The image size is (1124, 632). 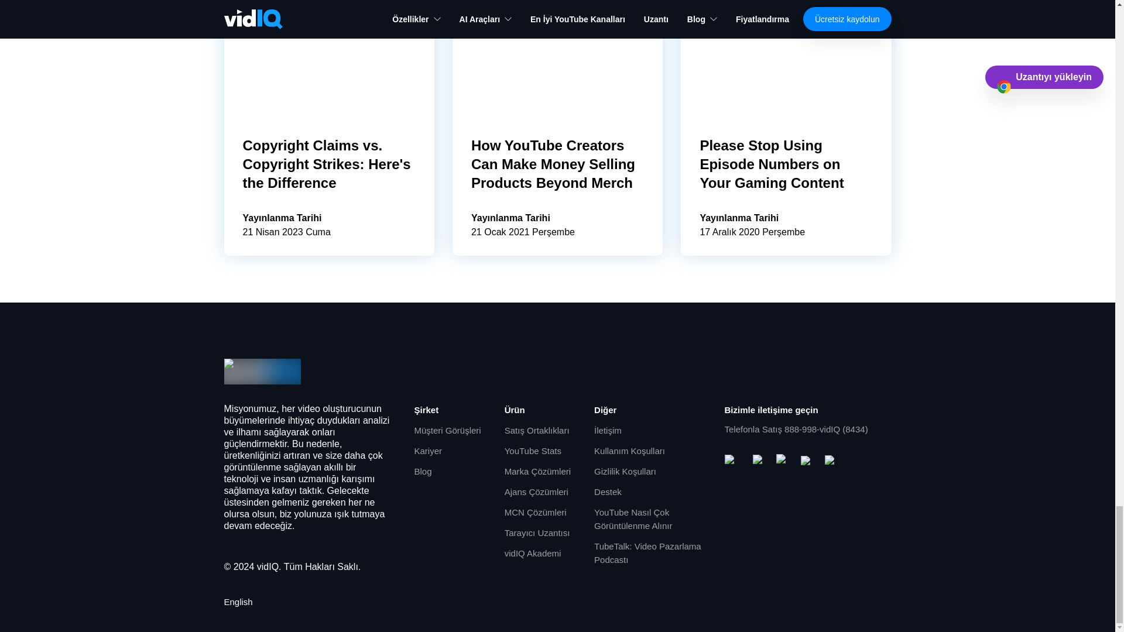 What do you see at coordinates (831, 462) in the screenshot?
I see `LinkedIn` at bounding box center [831, 462].